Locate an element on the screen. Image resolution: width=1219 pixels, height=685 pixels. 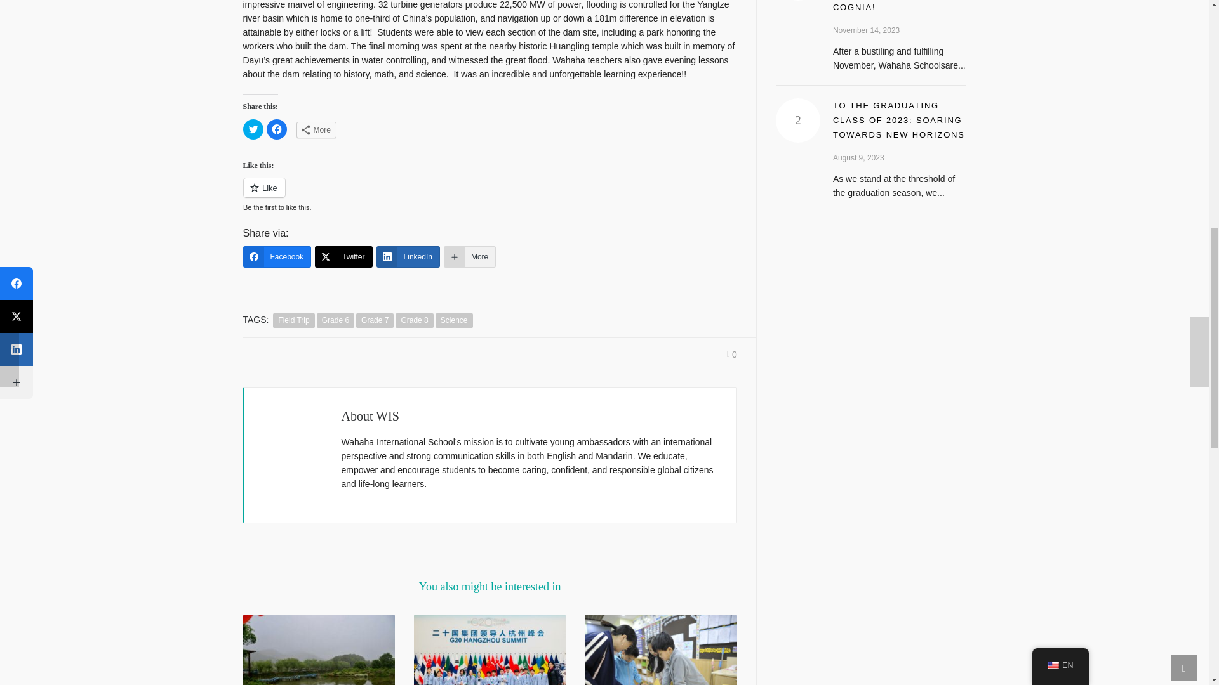
Wahaha Schools Receive Official Certification from Cognia! is located at coordinates (797, 0).